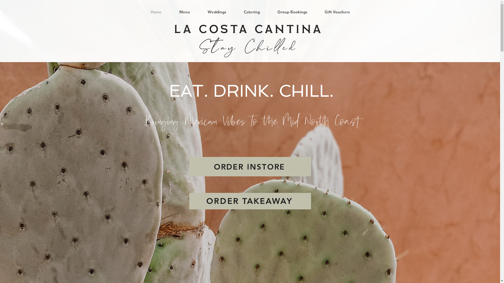  Describe the element at coordinates (337, 12) in the screenshot. I see `Gift Vouchers` at that location.